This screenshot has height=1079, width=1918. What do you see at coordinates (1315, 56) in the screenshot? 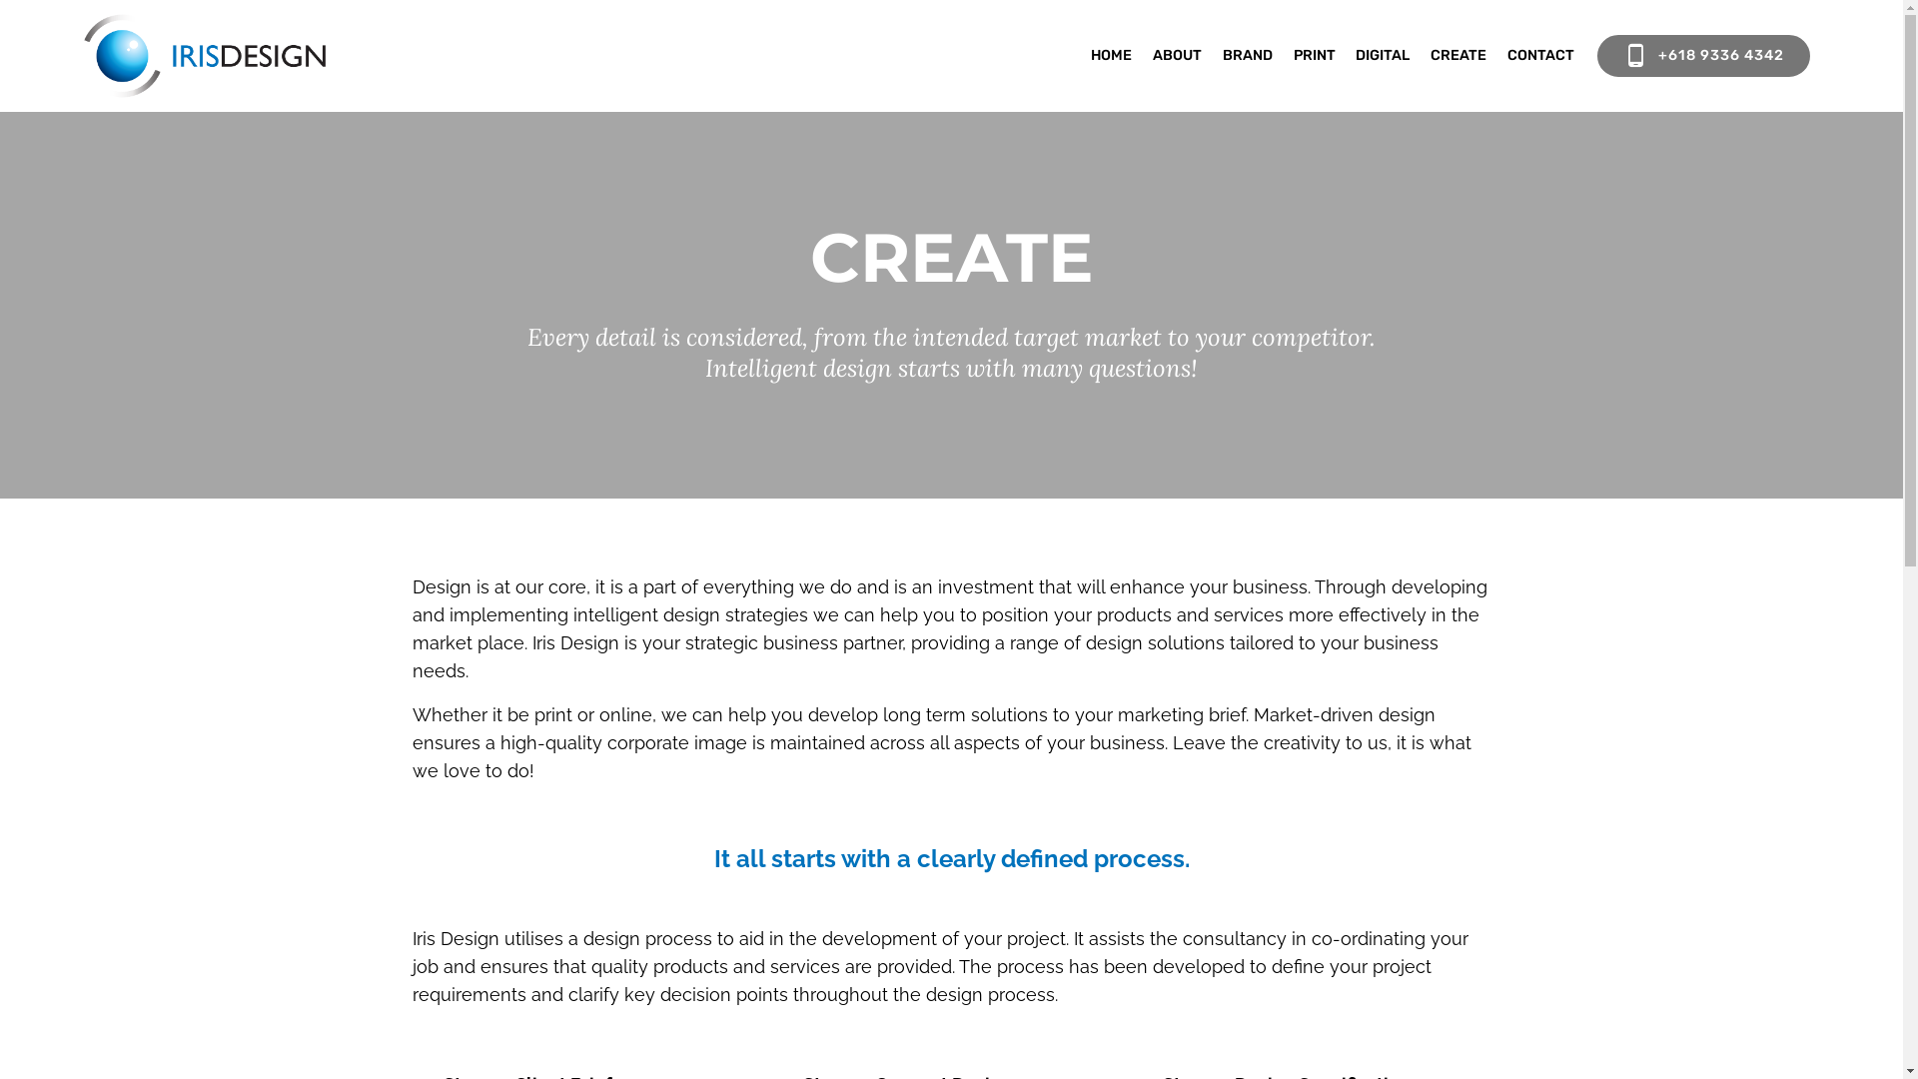
I see `PRINT` at bounding box center [1315, 56].